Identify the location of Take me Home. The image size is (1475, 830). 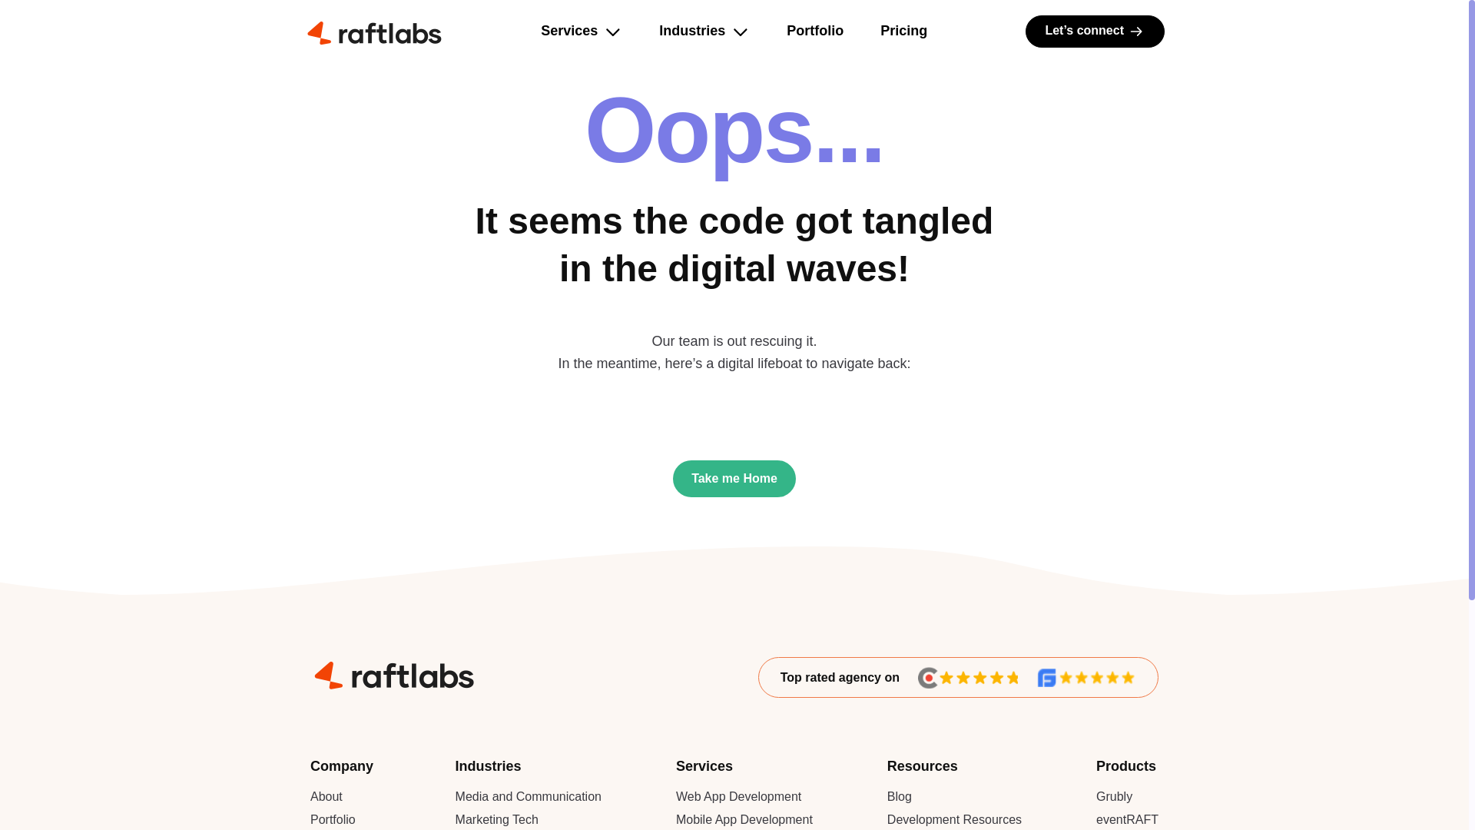
(734, 478).